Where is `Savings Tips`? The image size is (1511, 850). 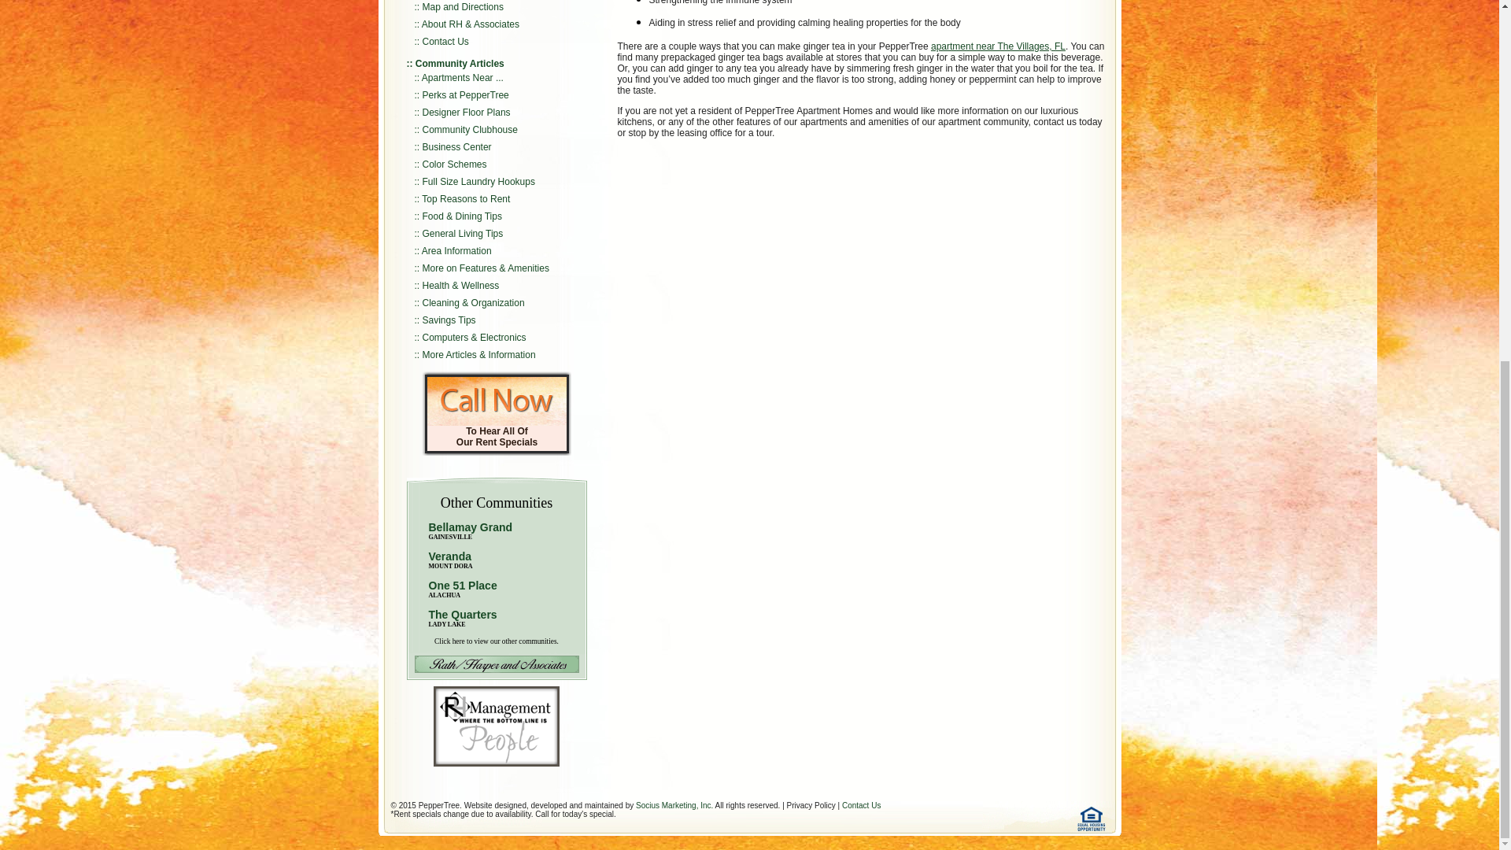 Savings Tips is located at coordinates (449, 320).